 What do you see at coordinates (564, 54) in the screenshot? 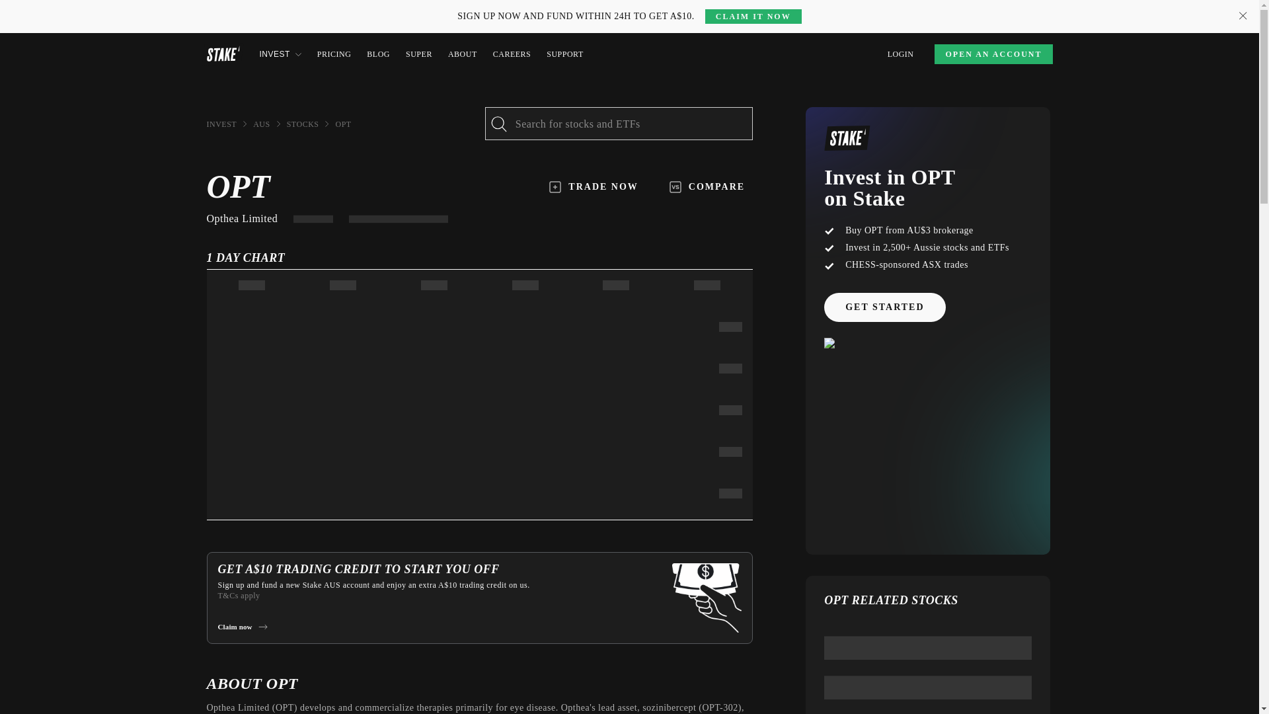
I see `SUPPORT` at bounding box center [564, 54].